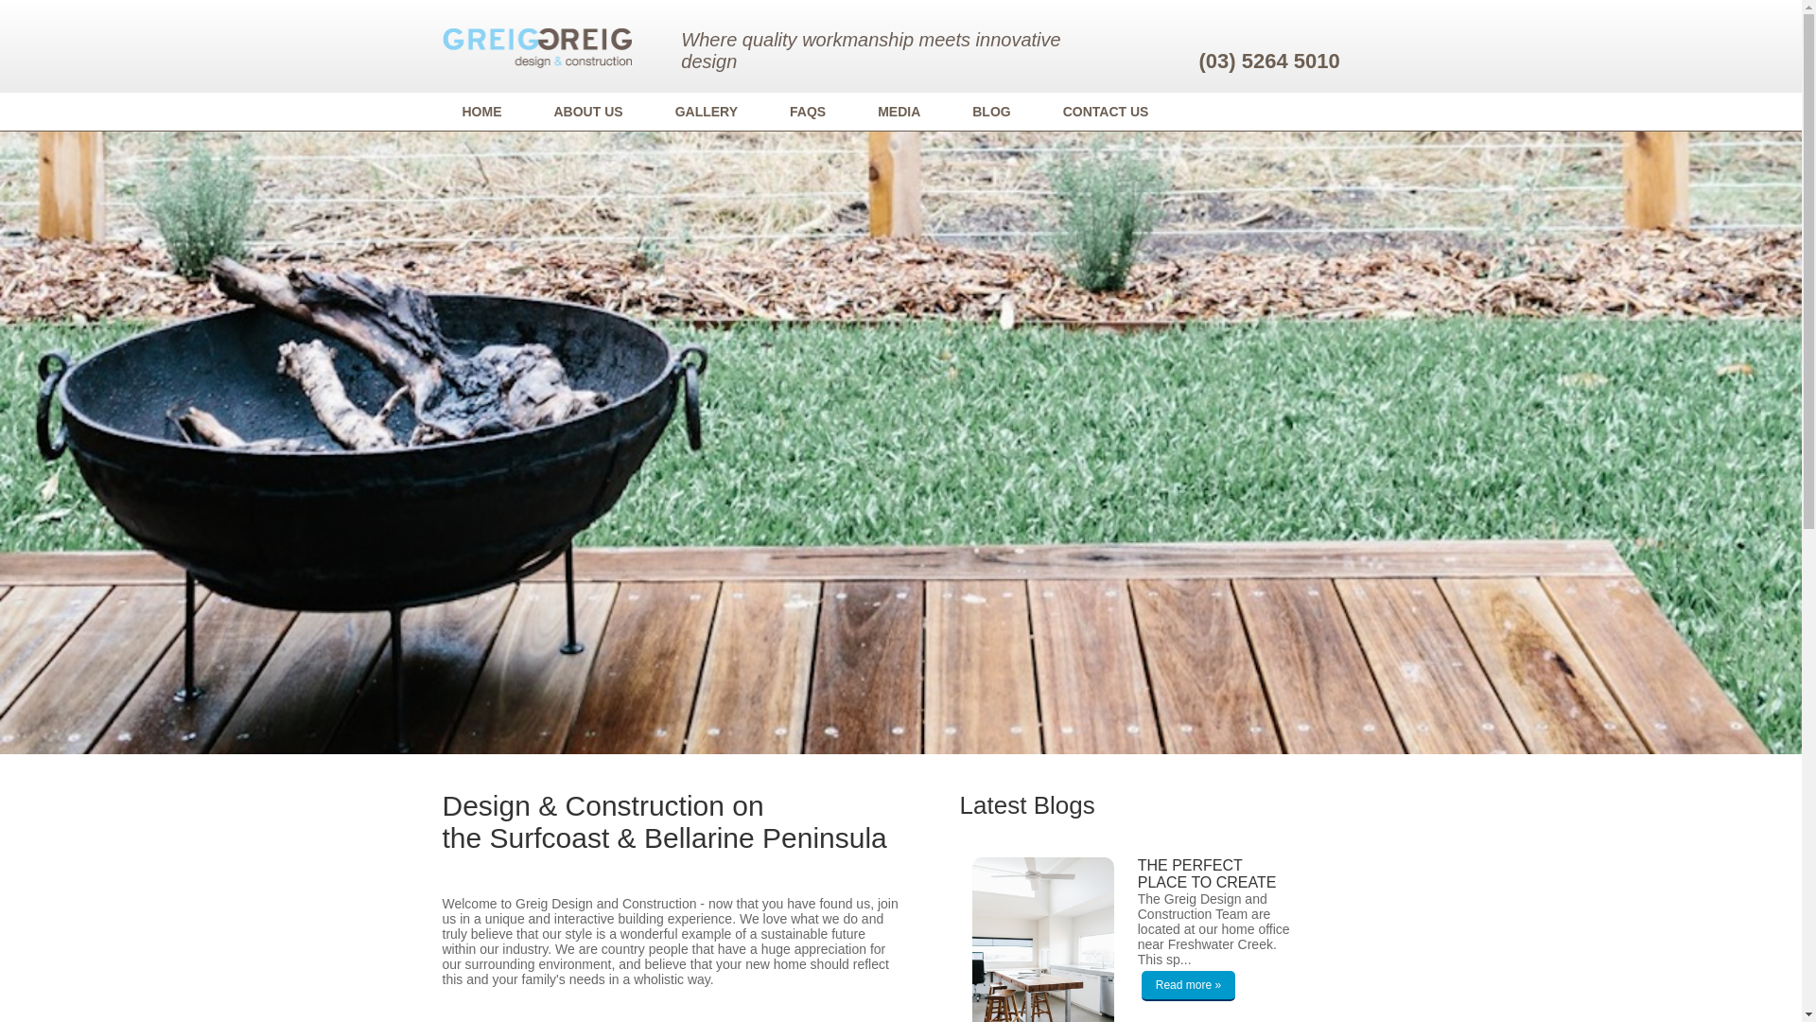 The width and height of the screenshot is (1816, 1022). What do you see at coordinates (997, 112) in the screenshot?
I see `BLOG` at bounding box center [997, 112].